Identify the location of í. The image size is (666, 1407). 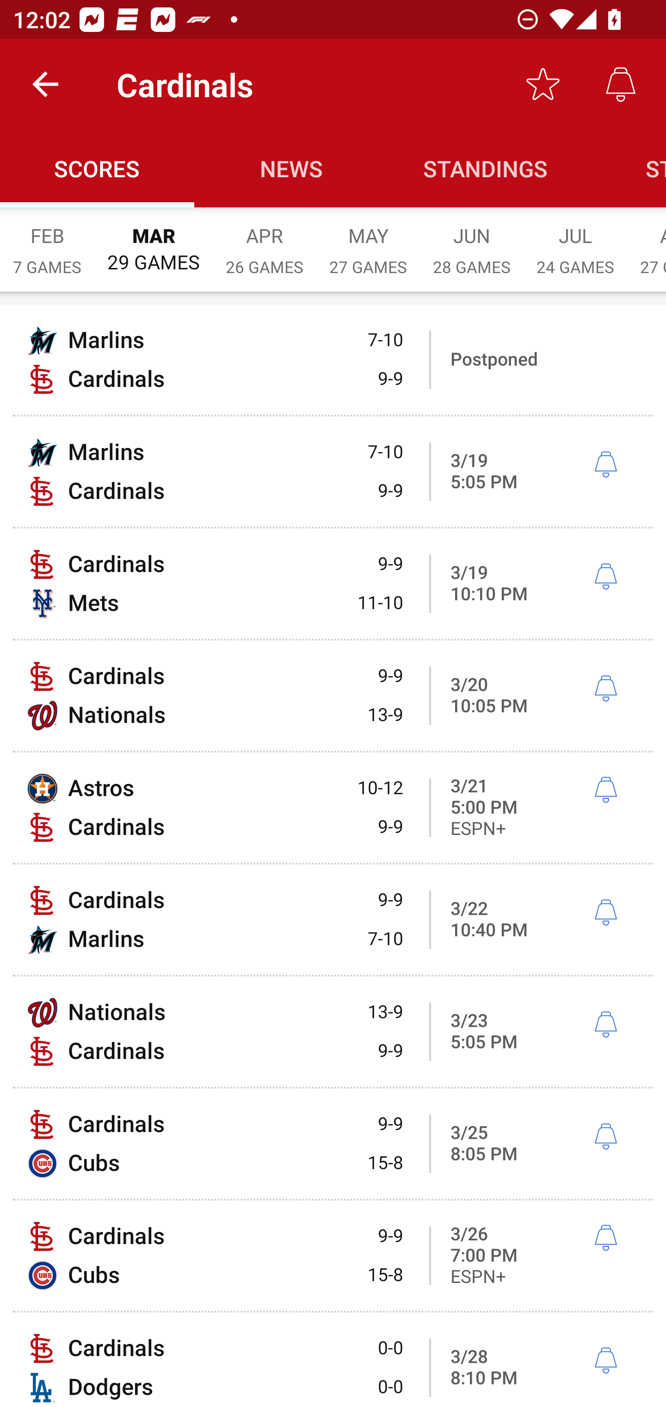
(605, 577).